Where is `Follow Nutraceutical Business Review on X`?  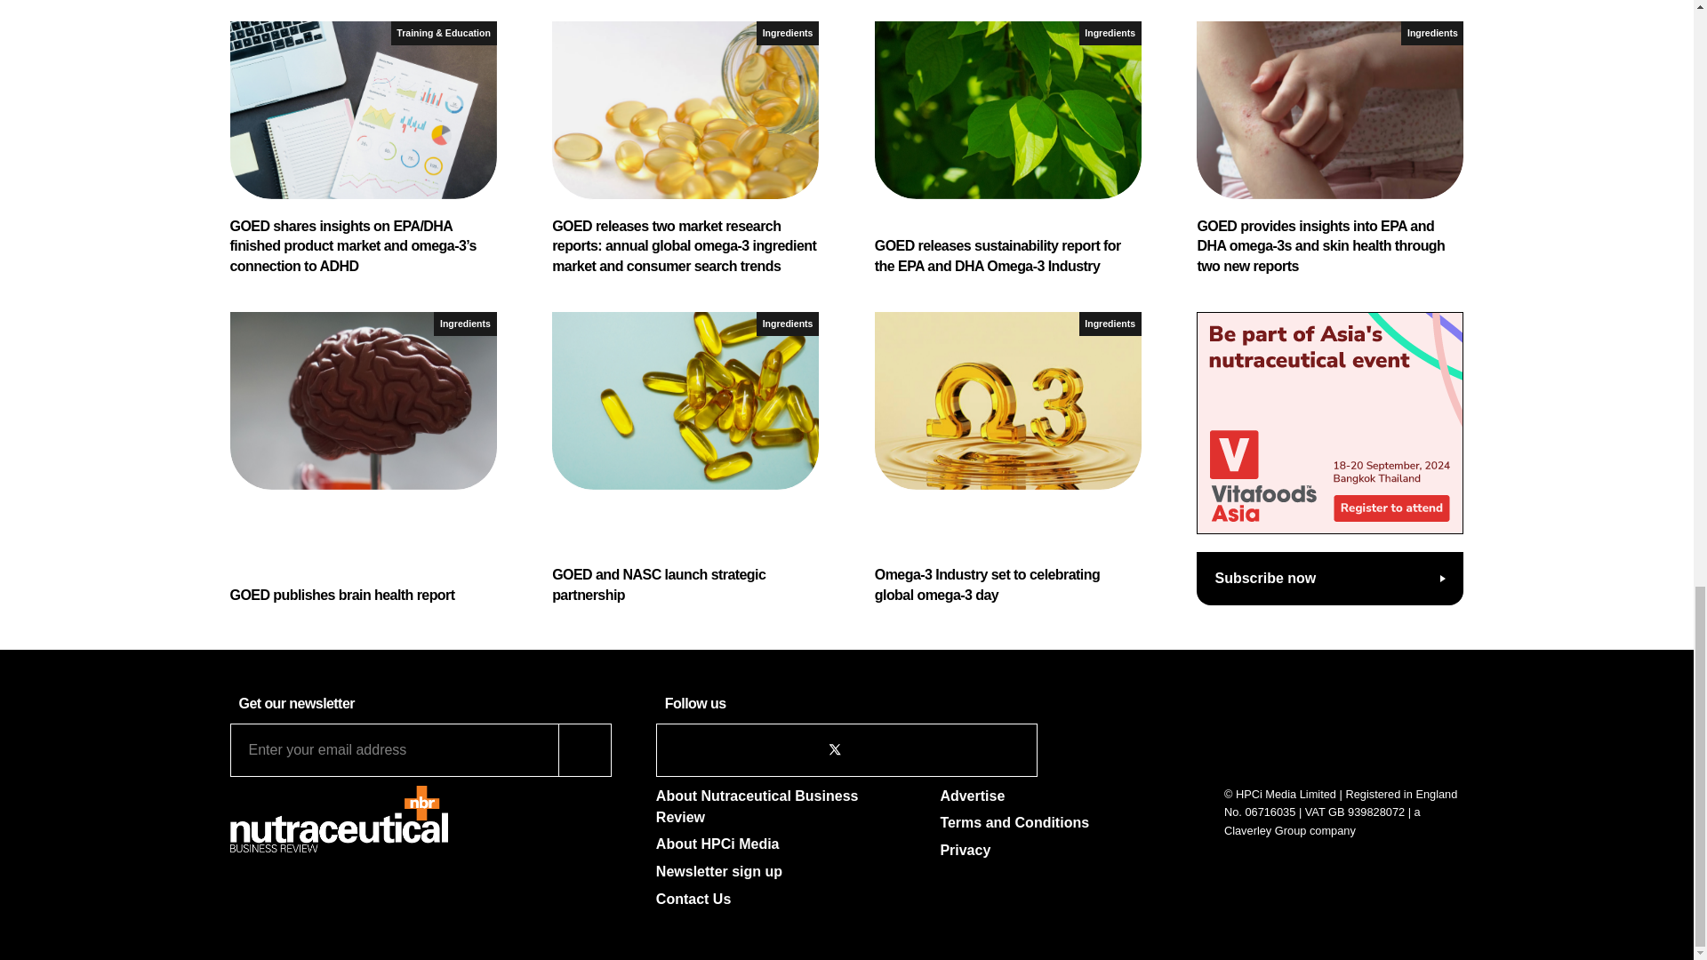
Follow Nutraceutical Business Review on X is located at coordinates (834, 748).